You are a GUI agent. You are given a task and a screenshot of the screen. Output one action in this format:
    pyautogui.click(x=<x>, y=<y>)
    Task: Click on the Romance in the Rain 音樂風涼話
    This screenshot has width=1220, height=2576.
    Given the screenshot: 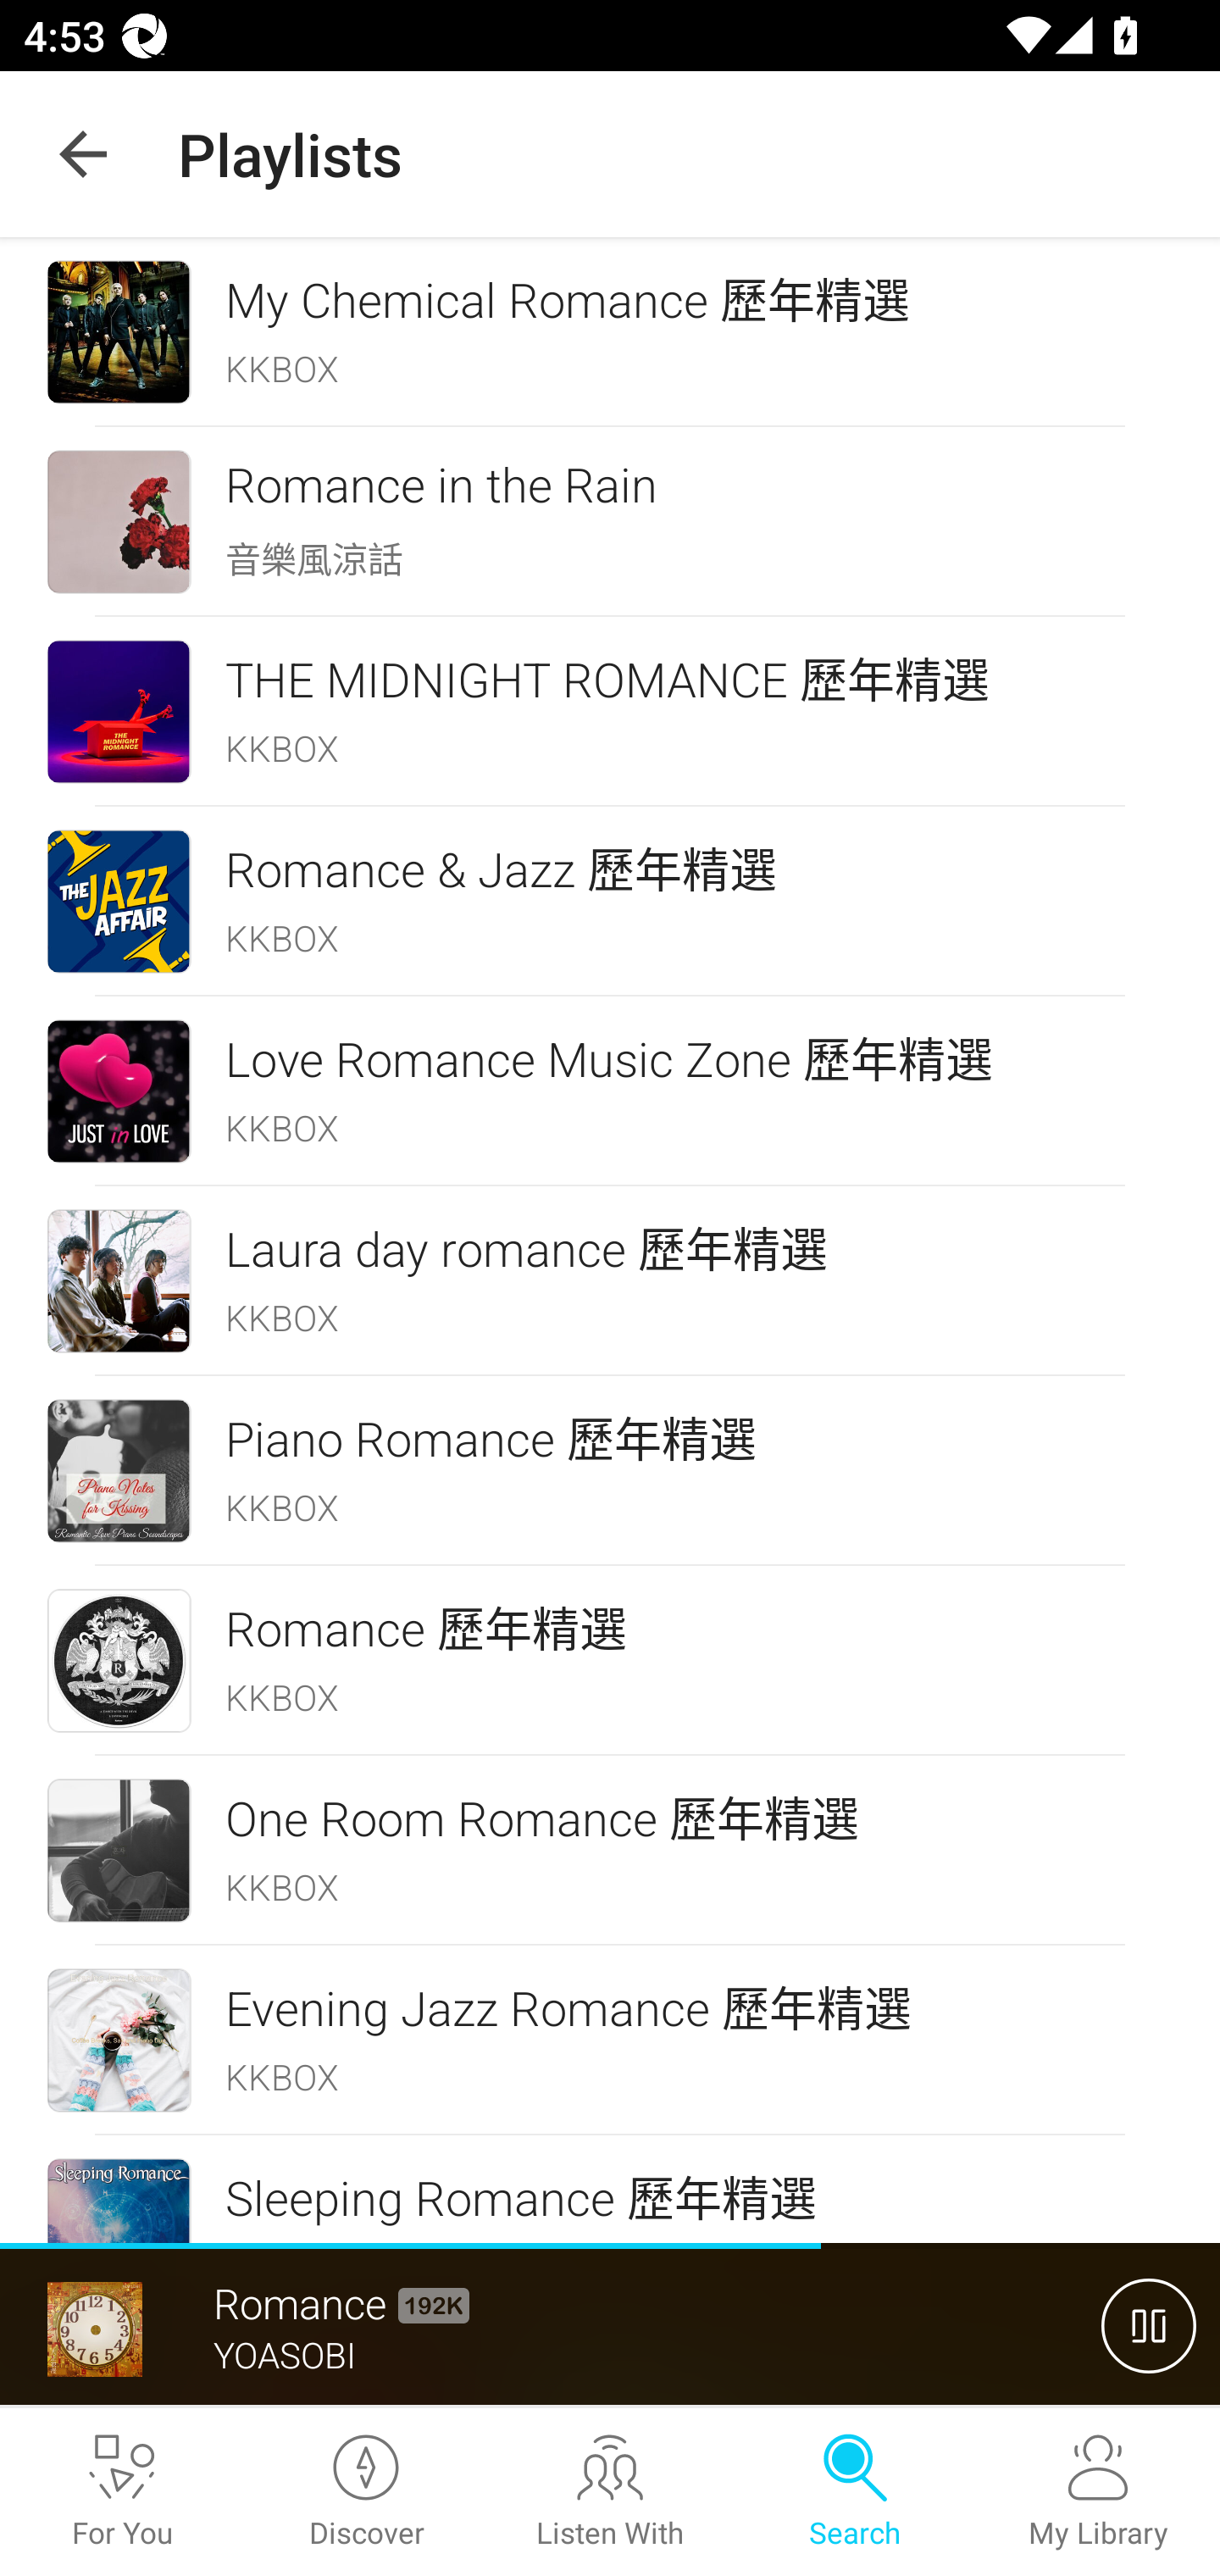 What is the action you would take?
    pyautogui.click(x=610, y=521)
    